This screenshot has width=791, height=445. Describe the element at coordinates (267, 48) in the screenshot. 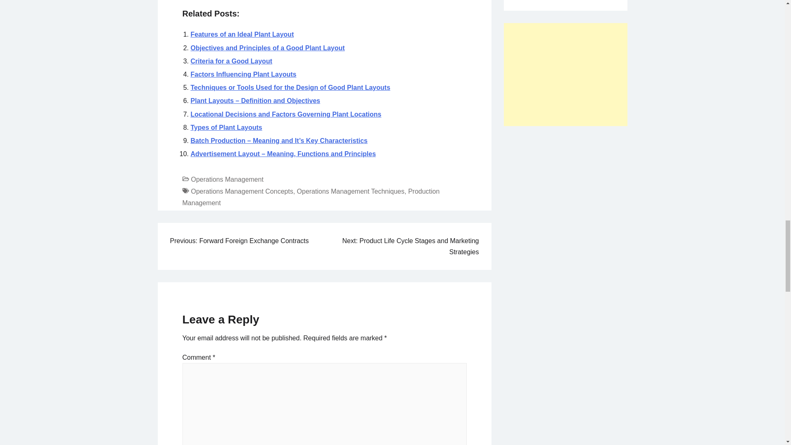

I see `Objectives and Principles of a Good Plant Layout` at that location.